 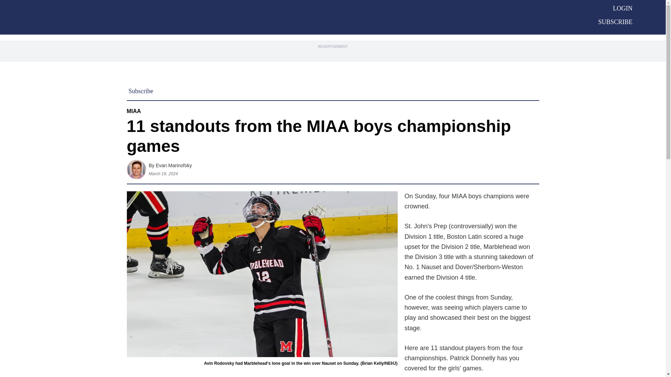 I want to click on MIAA, so click(x=134, y=111).